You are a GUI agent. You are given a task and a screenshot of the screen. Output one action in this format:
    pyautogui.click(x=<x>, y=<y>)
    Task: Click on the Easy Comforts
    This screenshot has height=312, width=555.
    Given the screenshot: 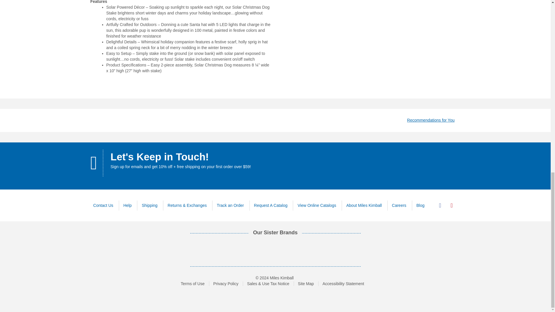 What is the action you would take?
    pyautogui.click(x=197, y=250)
    